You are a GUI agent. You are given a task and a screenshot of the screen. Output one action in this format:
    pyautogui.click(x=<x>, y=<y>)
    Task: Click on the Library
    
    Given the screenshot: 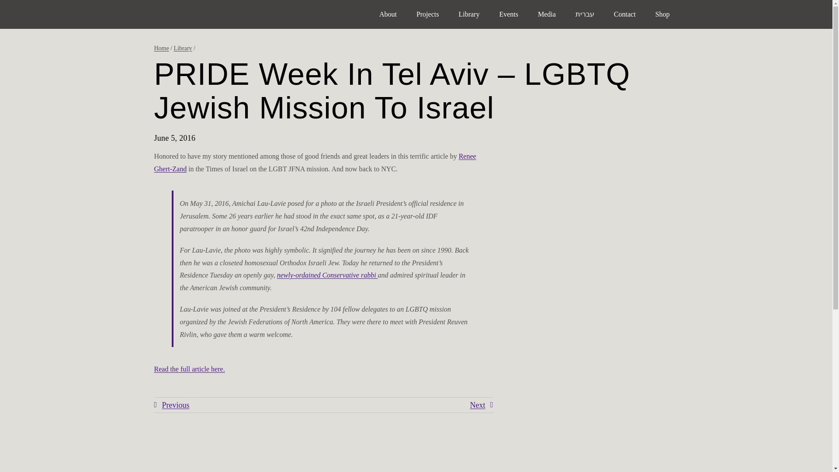 What is the action you would take?
    pyautogui.click(x=469, y=14)
    